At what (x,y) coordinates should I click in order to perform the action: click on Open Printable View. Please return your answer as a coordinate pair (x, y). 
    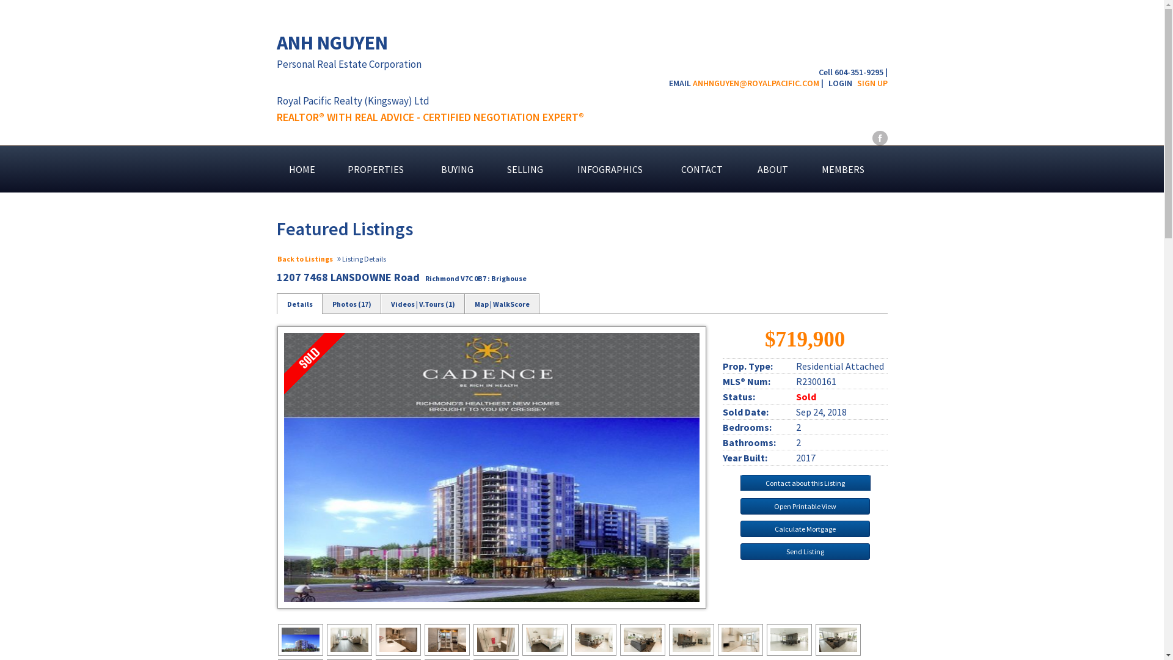
    Looking at the image, I should click on (805, 506).